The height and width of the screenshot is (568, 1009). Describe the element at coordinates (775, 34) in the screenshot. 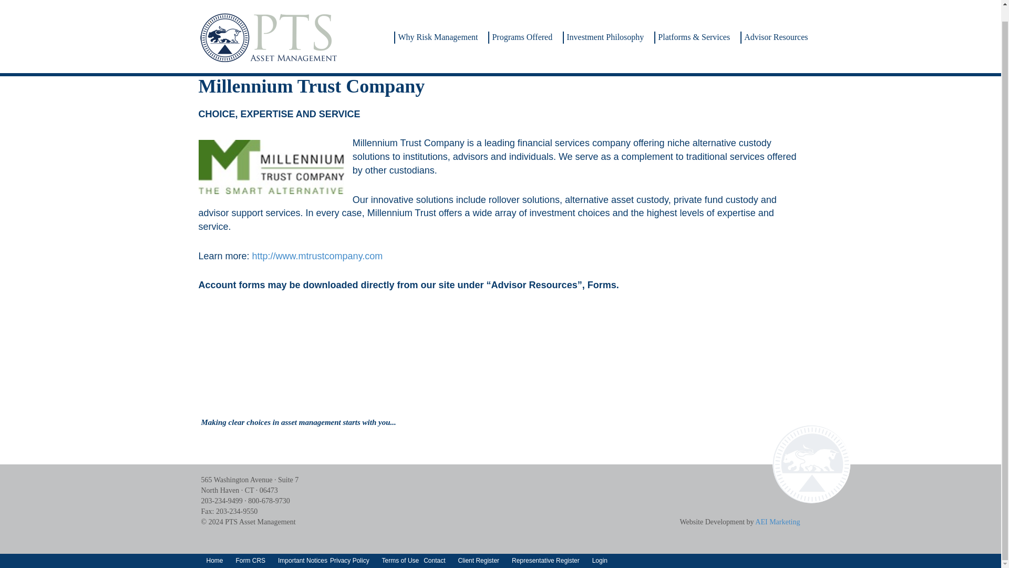

I see `Advisor Resources` at that location.